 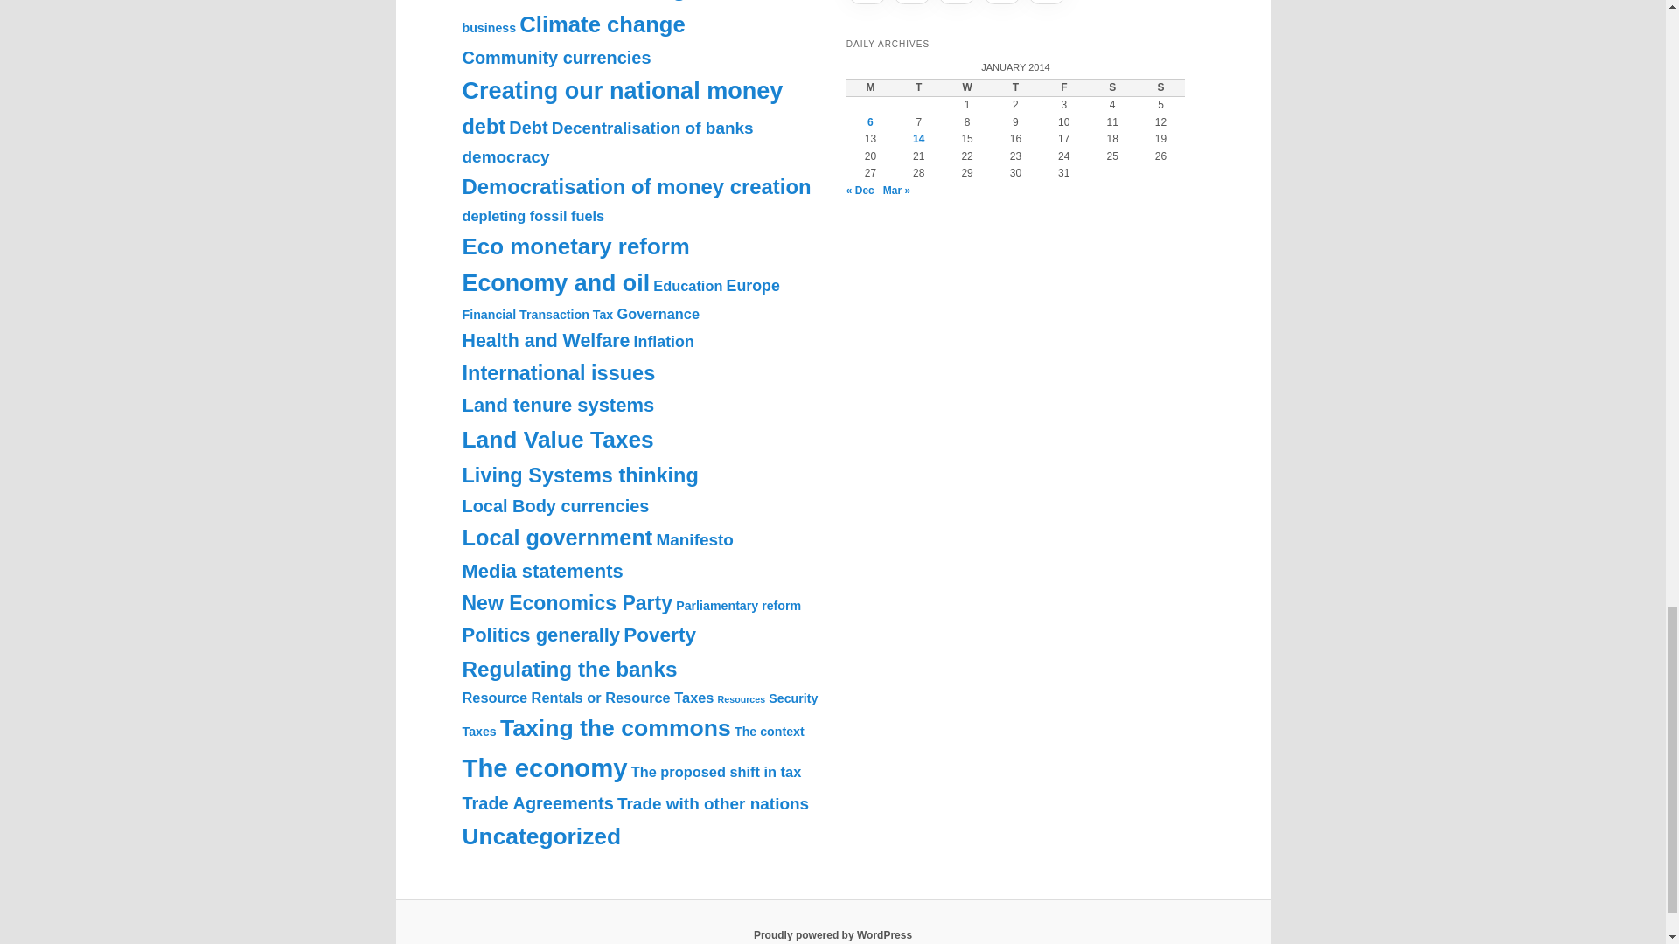 What do you see at coordinates (1160, 87) in the screenshot?
I see `Sunday` at bounding box center [1160, 87].